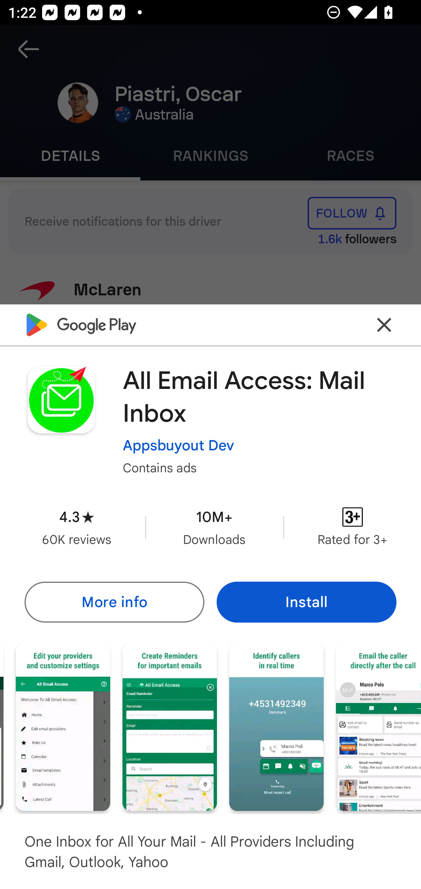 The width and height of the screenshot is (421, 889). Describe the element at coordinates (276, 726) in the screenshot. I see `Screenshot "6" of "7"` at that location.